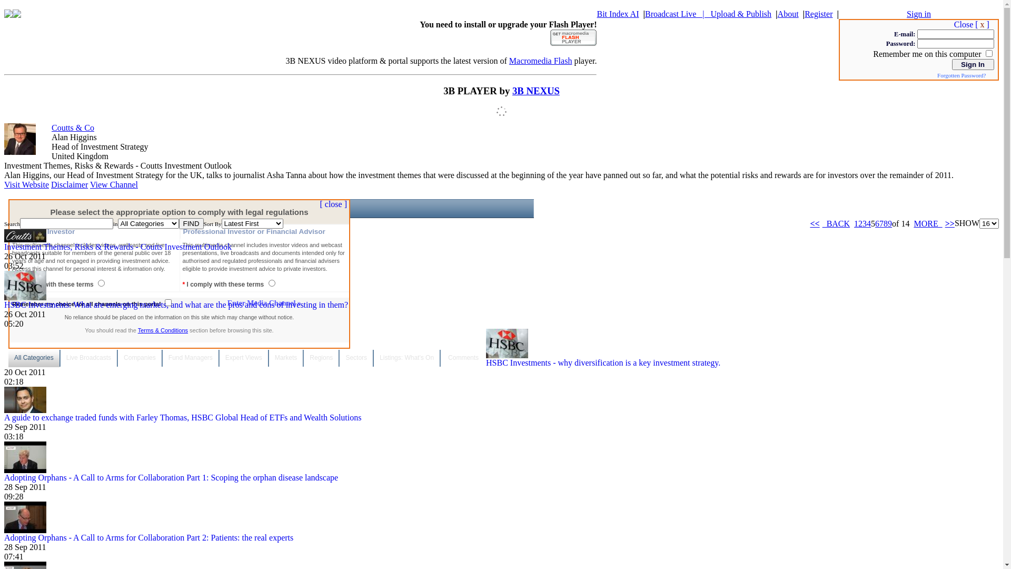 The width and height of the screenshot is (1011, 569). I want to click on Close [ x ], so click(972, 24).